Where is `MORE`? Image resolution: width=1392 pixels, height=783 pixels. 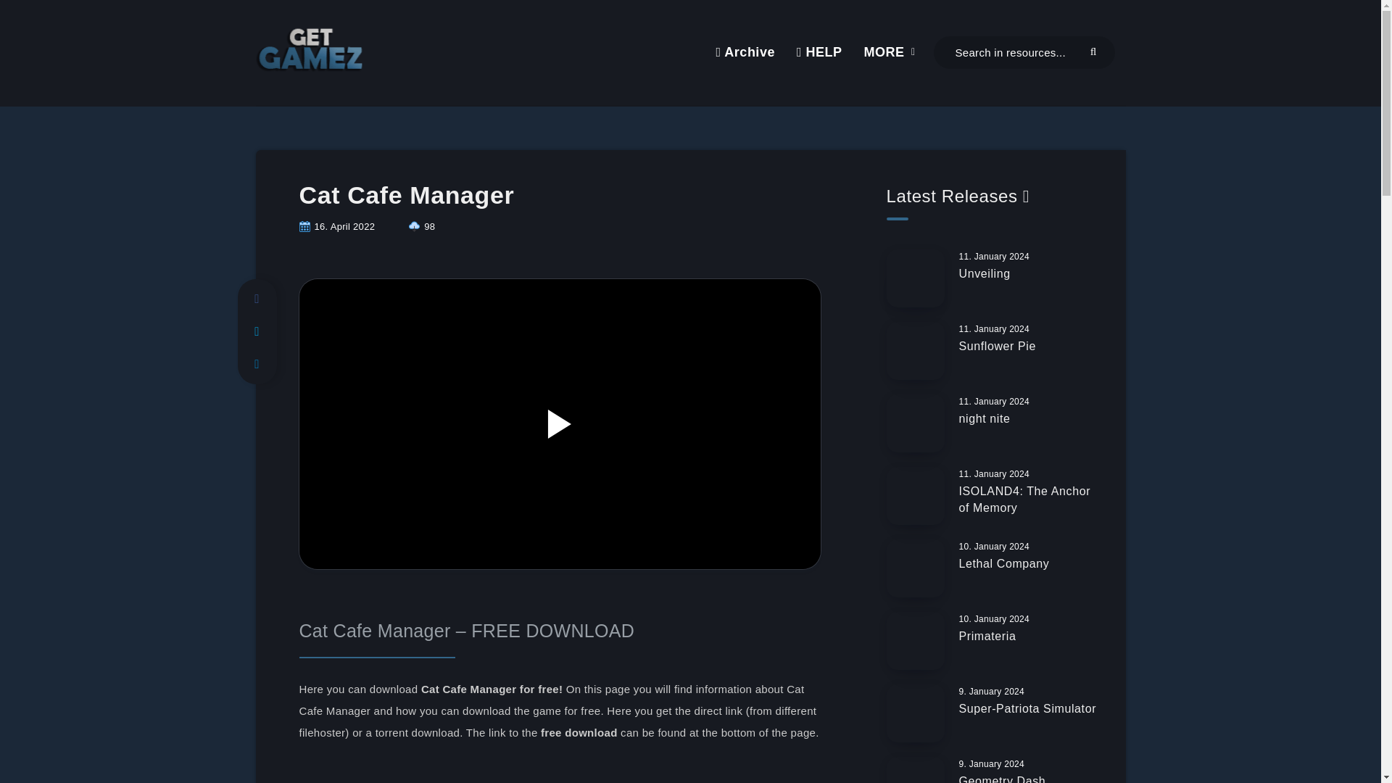
MORE is located at coordinates (884, 52).